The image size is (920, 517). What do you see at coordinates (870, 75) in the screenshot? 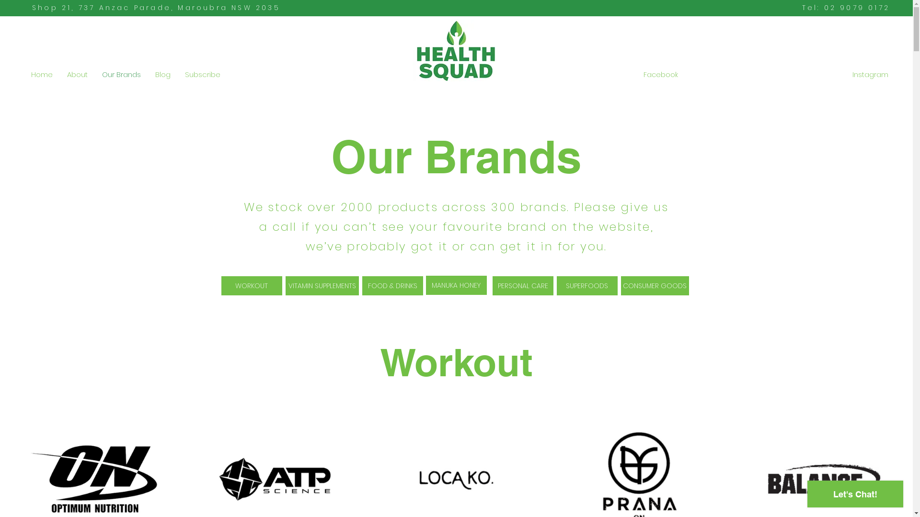
I see `Instagram` at bounding box center [870, 75].